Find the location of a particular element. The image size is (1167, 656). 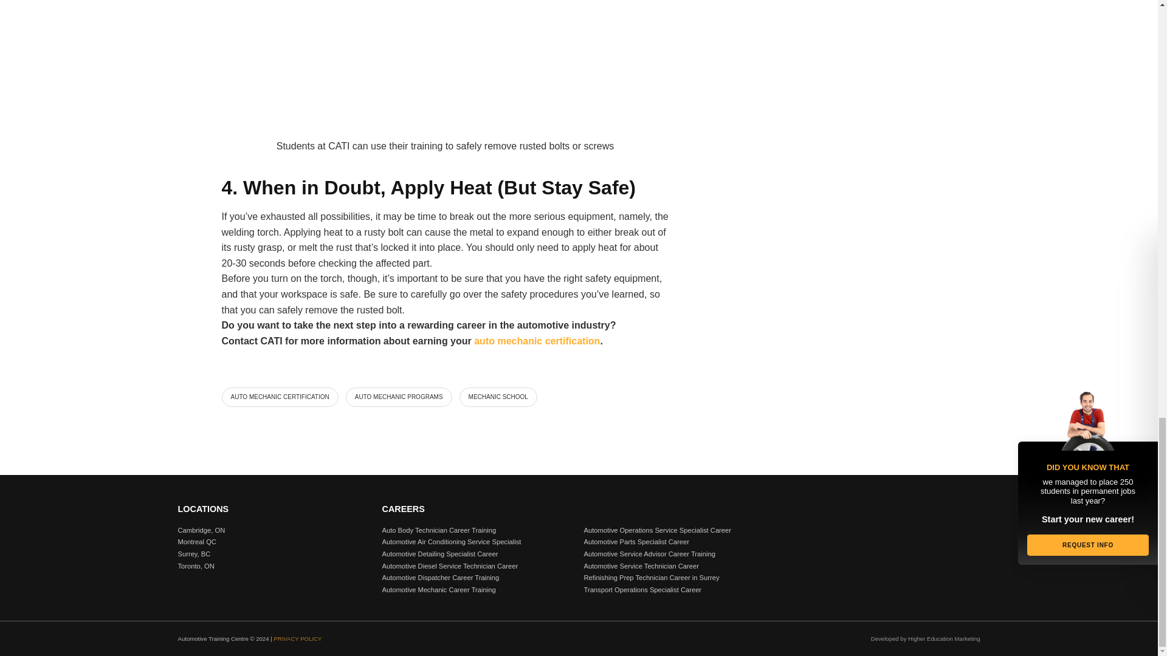

AUTO MECHANIC CERTIFICATION is located at coordinates (280, 397).